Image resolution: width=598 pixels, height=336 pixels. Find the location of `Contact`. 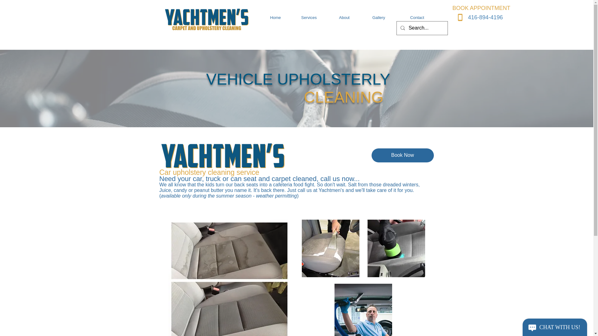

Contact is located at coordinates (417, 17).